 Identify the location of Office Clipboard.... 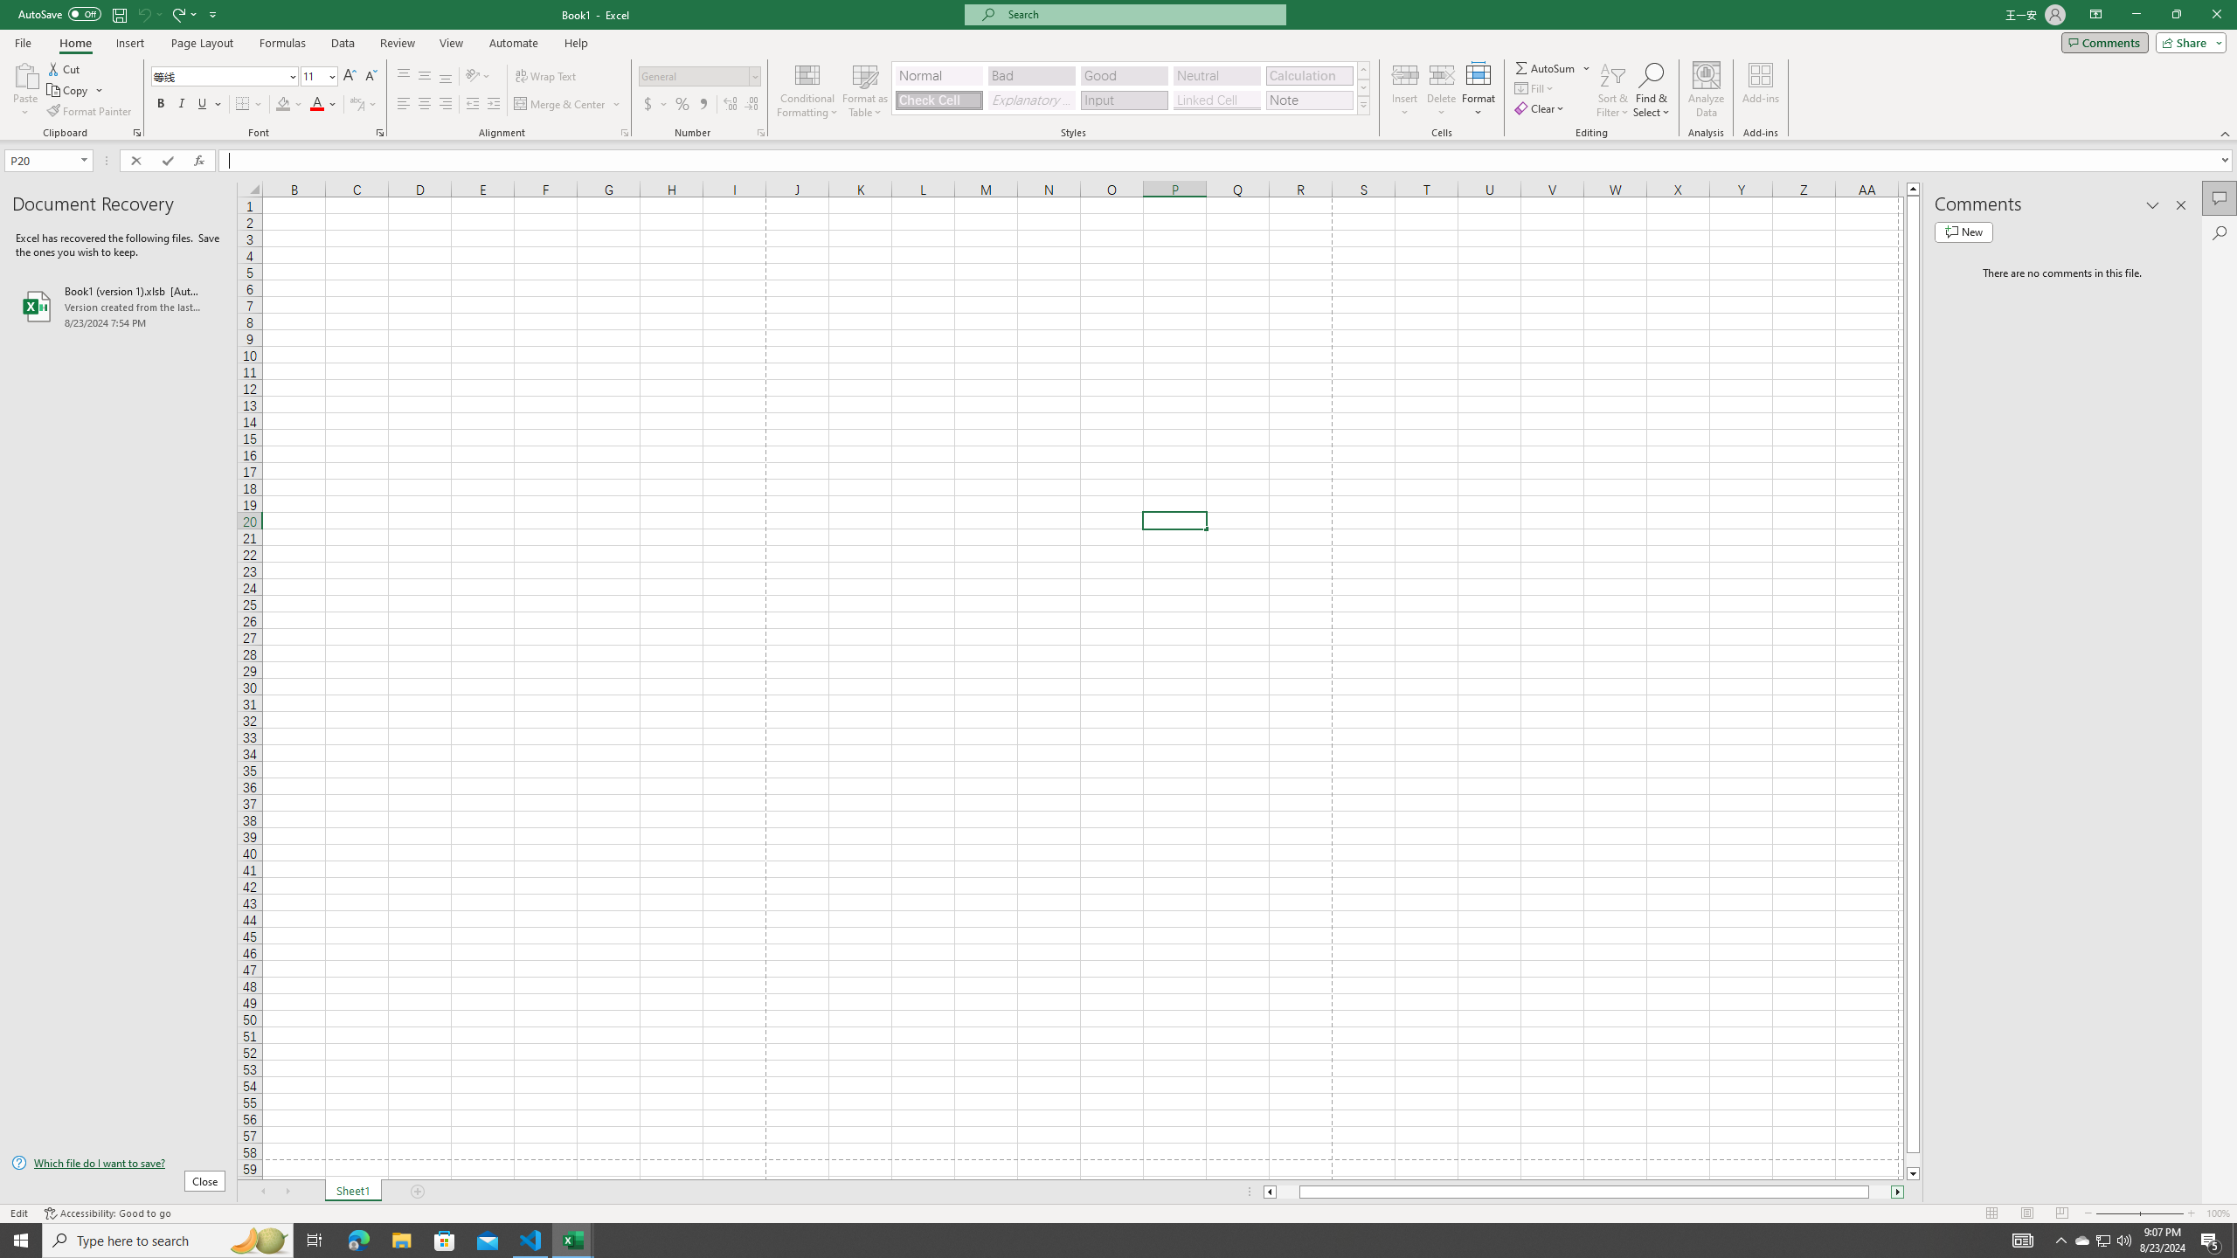
(136, 133).